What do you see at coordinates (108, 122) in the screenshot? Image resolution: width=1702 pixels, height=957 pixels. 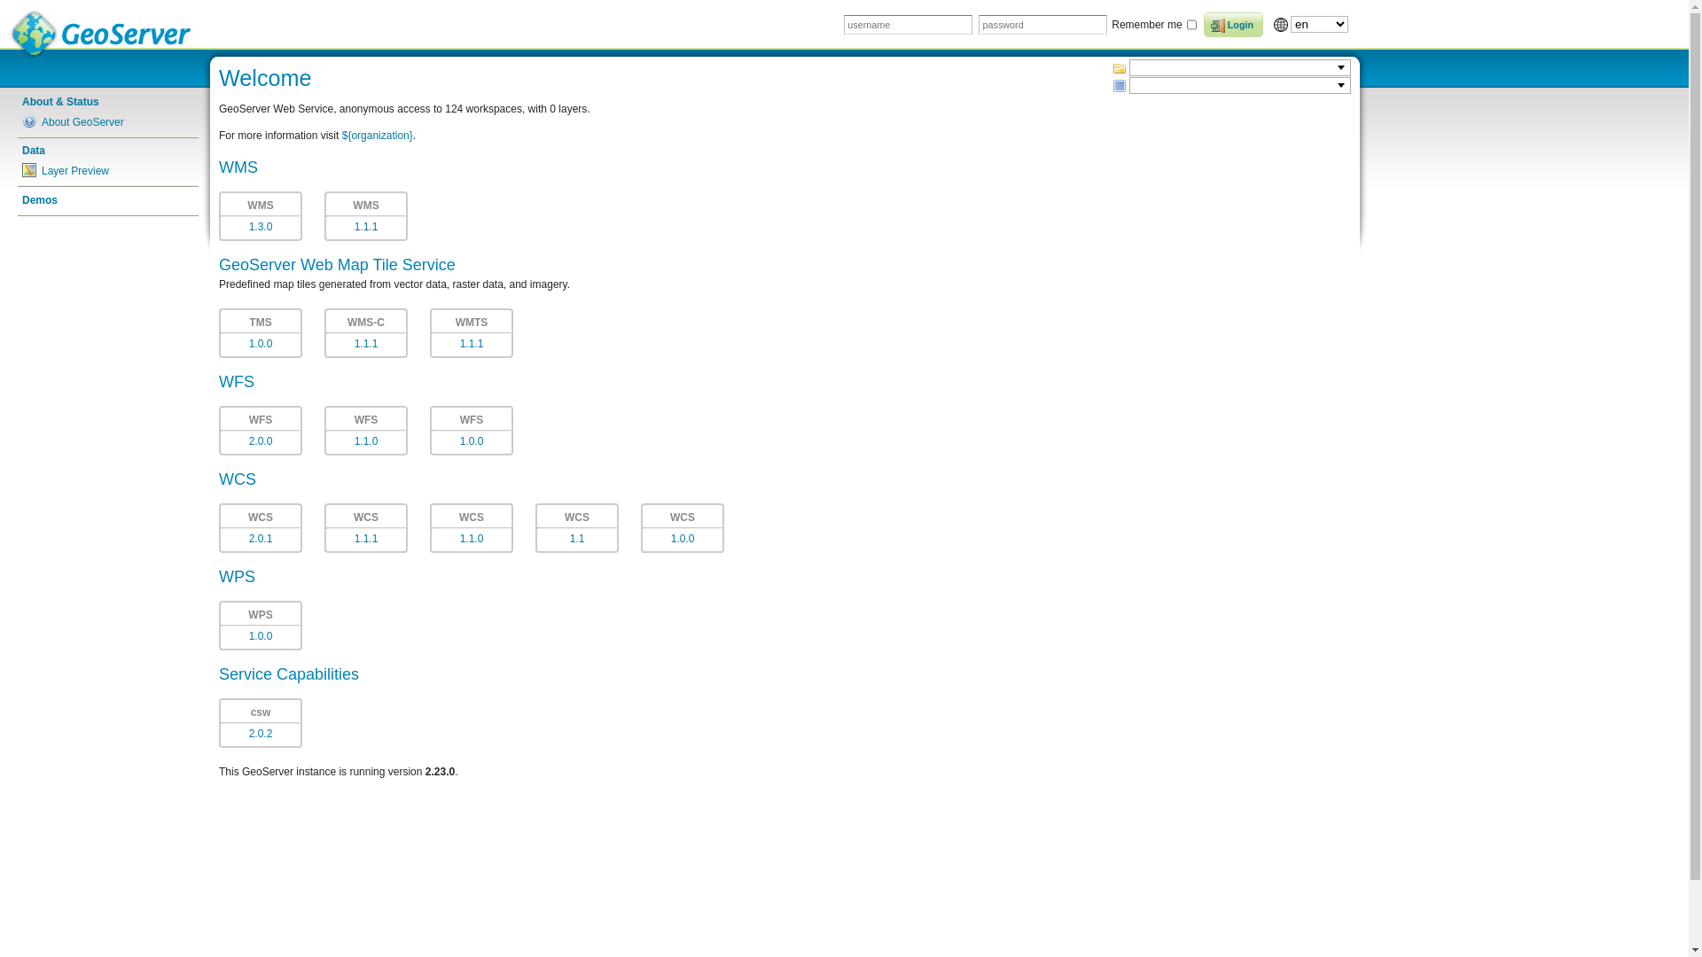 I see `About GeoServer` at bounding box center [108, 122].